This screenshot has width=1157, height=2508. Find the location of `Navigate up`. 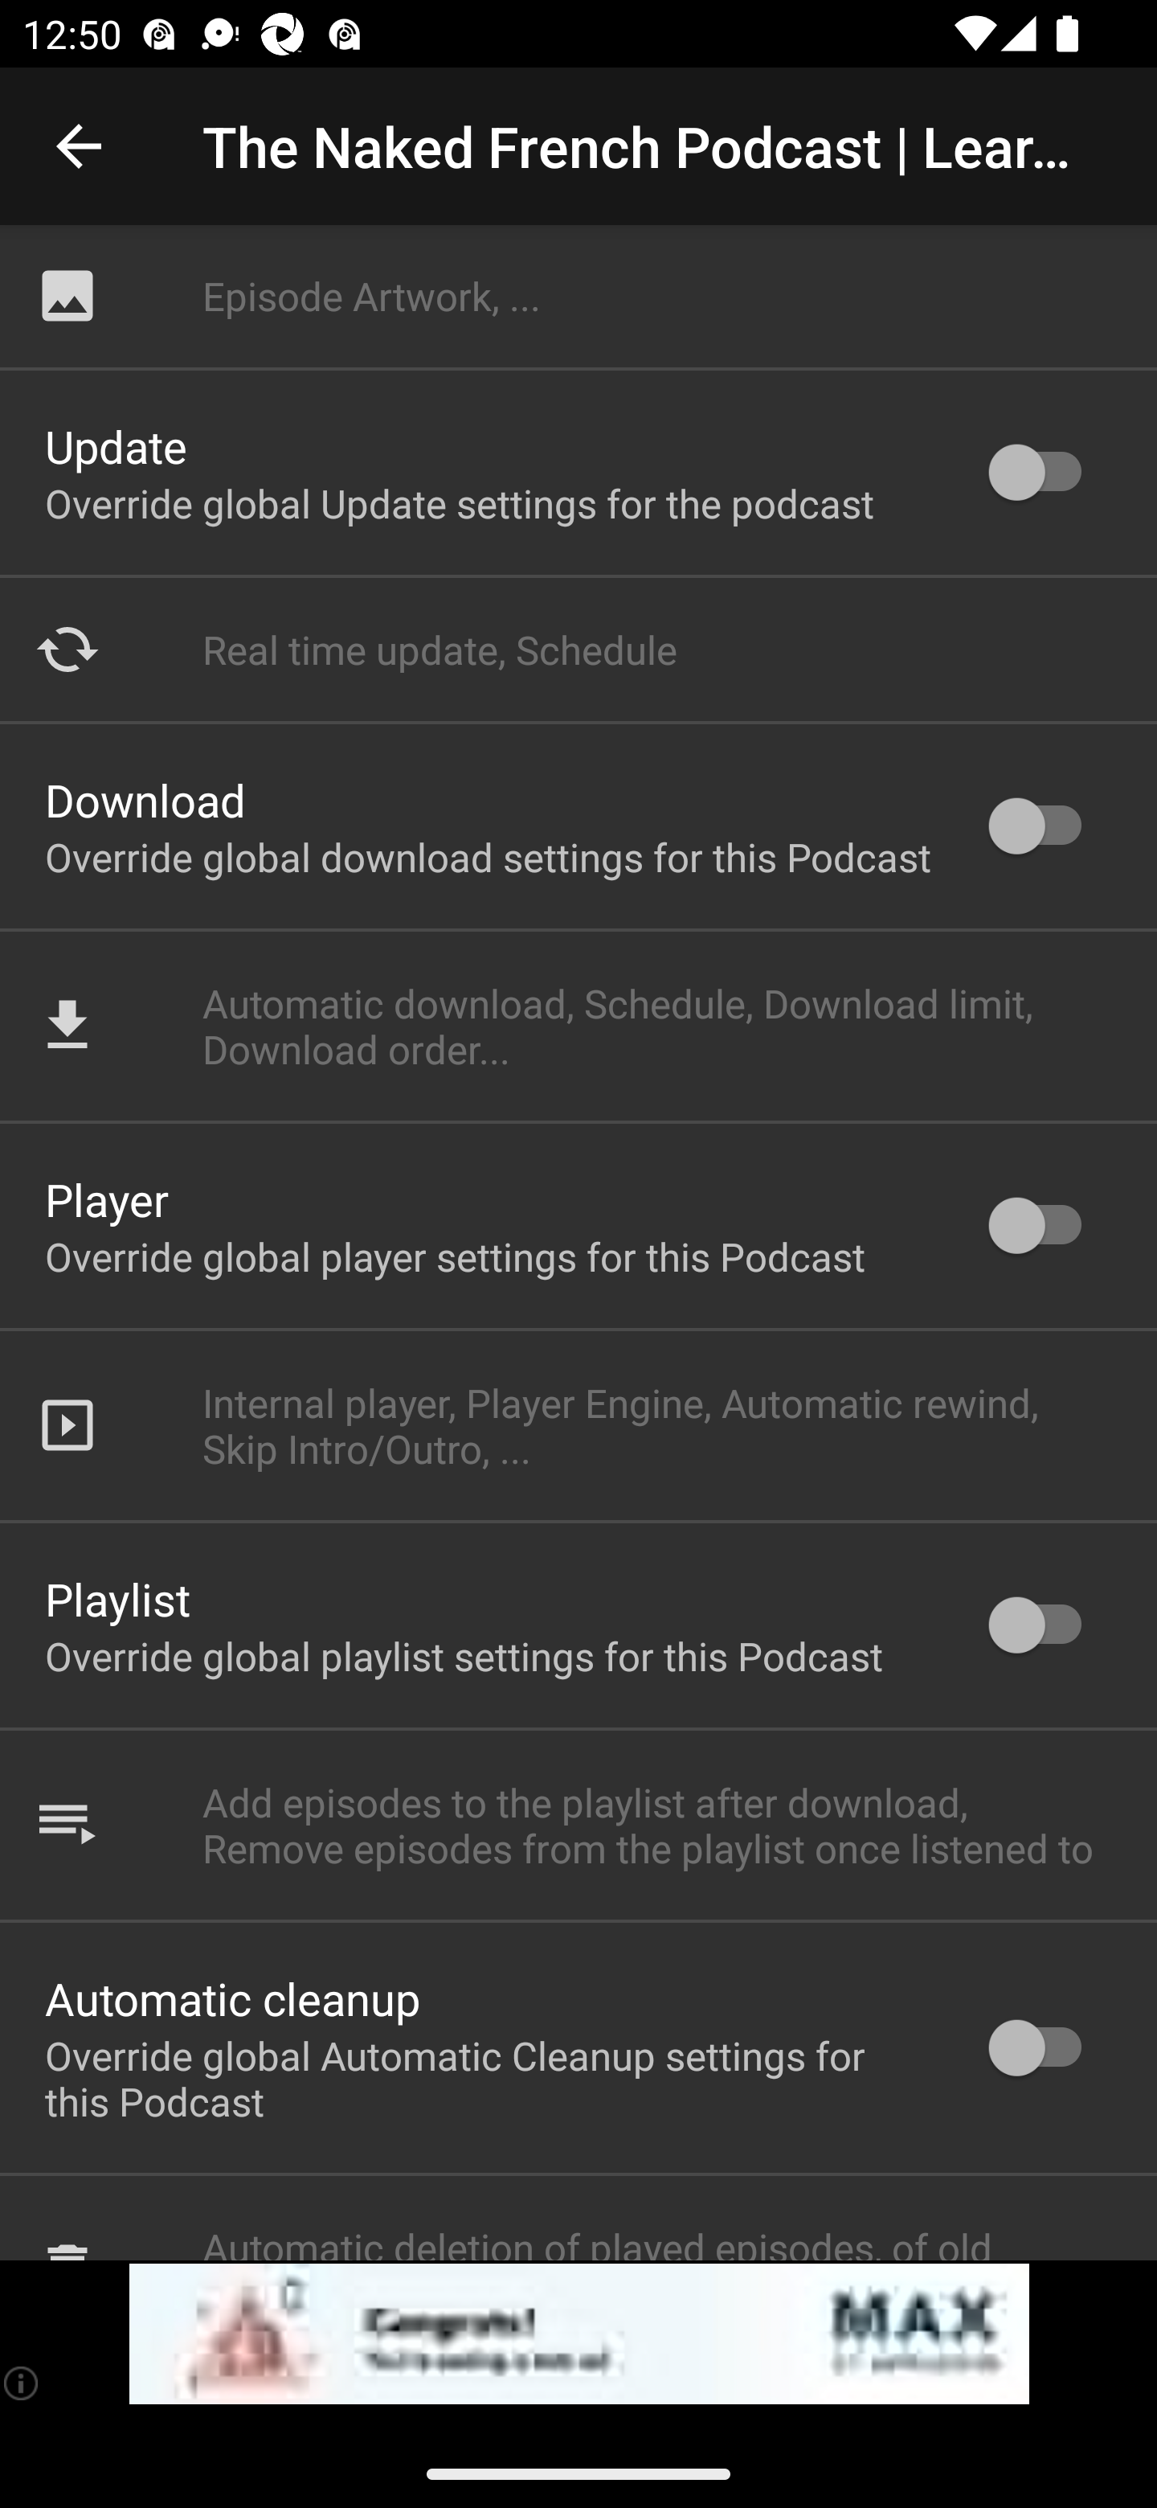

Navigate up is located at coordinates (79, 146).